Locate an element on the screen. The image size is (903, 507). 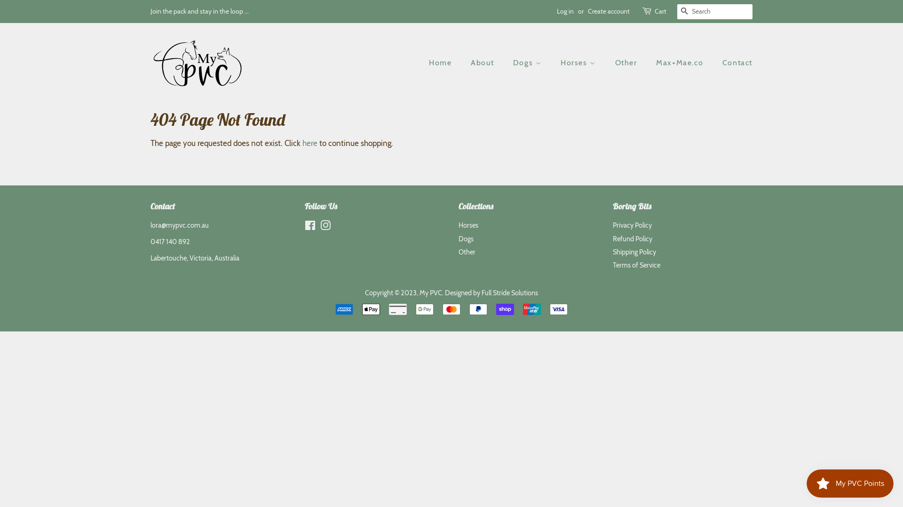
Dogs is located at coordinates (529, 63).